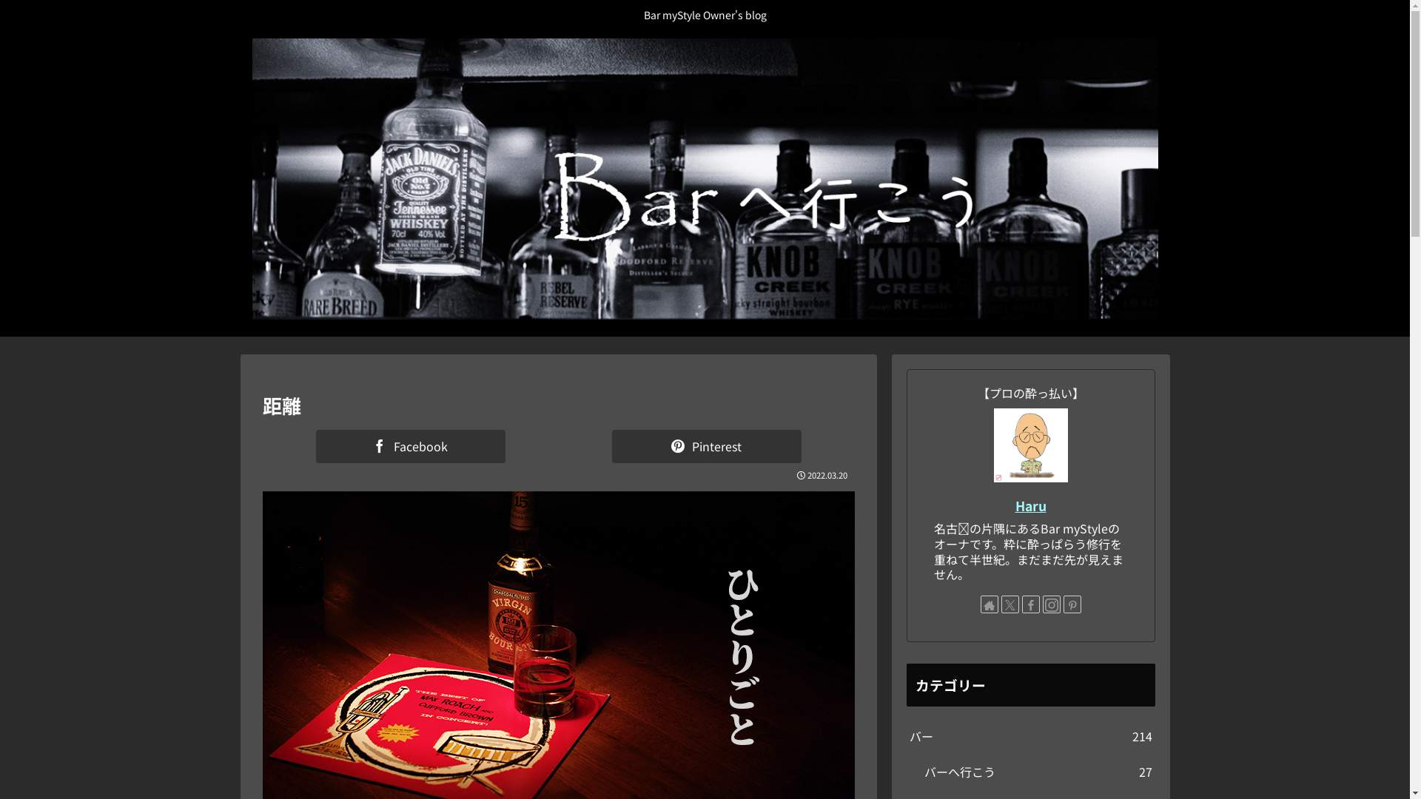  I want to click on Facebook, so click(410, 447).